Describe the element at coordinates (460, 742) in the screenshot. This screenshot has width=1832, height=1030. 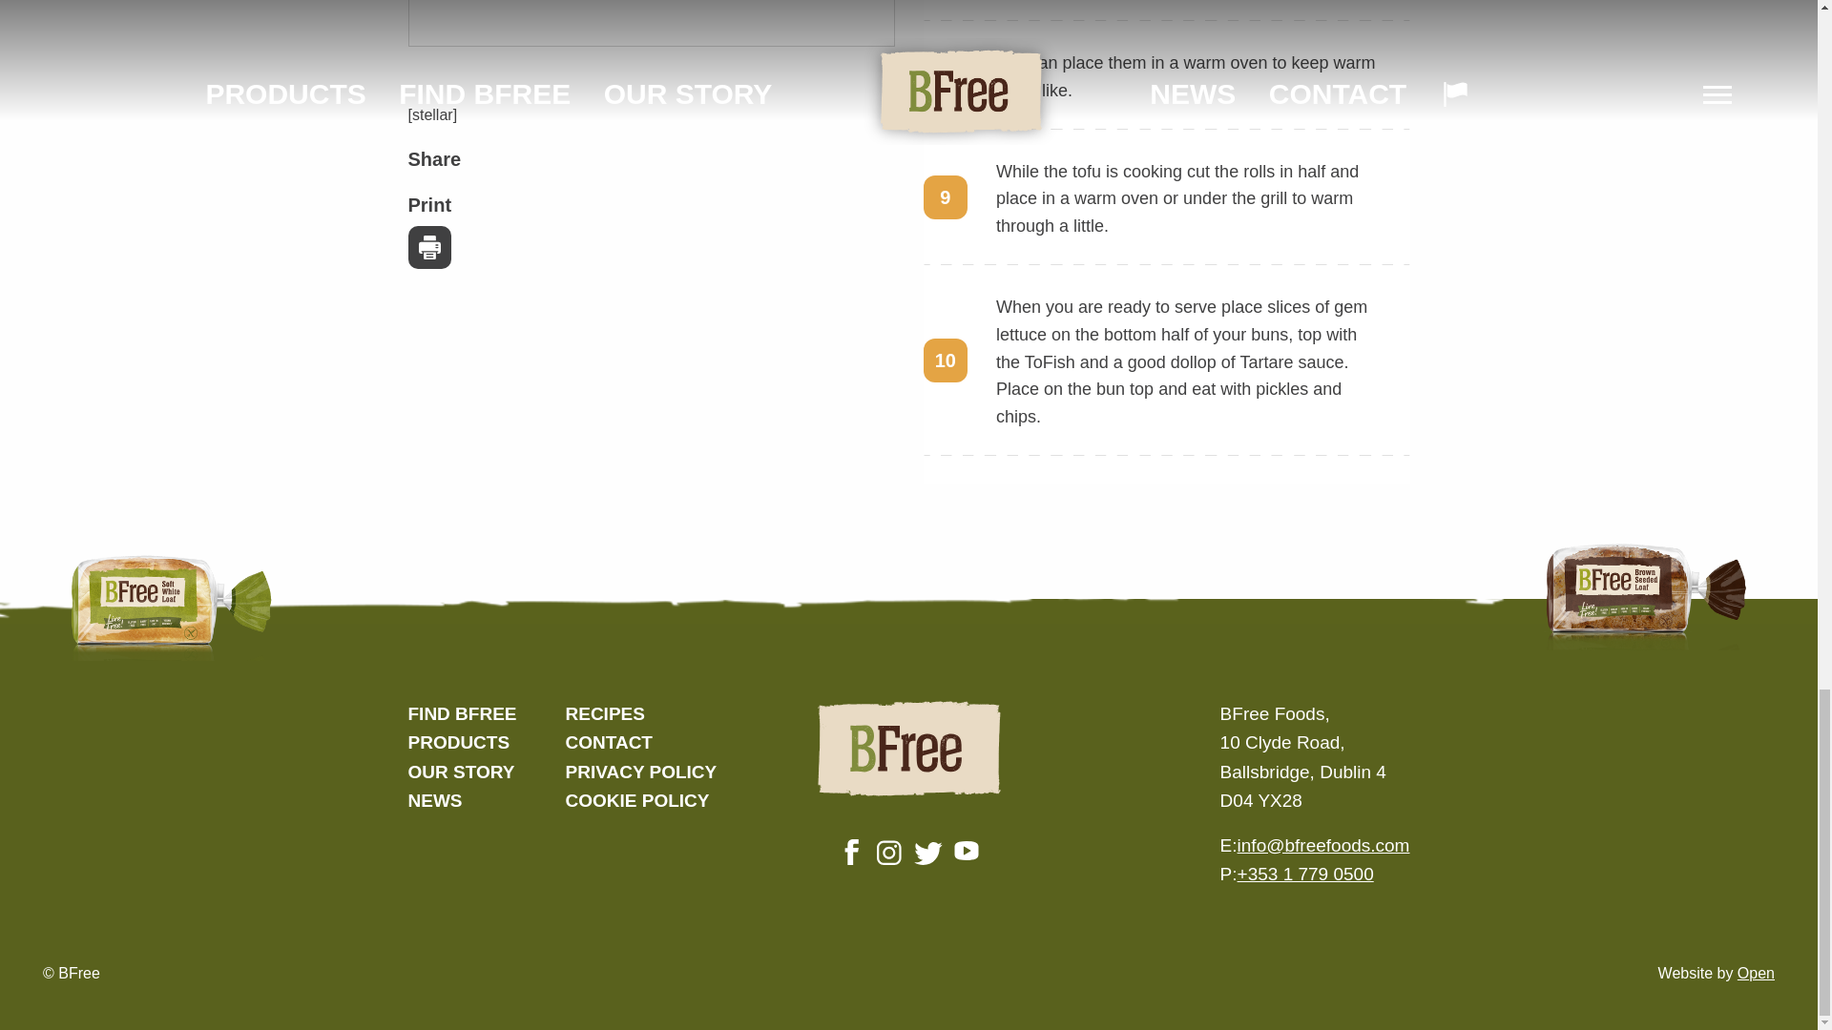
I see `PRODUCTS` at that location.